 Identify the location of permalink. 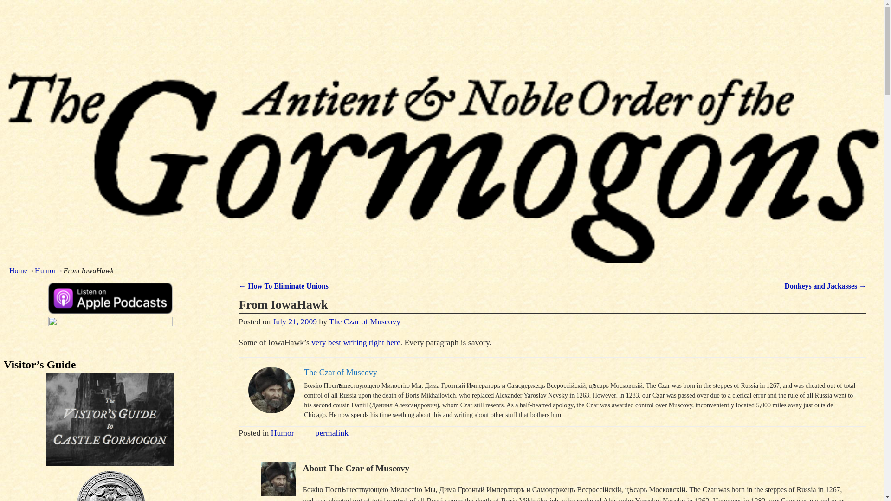
(331, 432).